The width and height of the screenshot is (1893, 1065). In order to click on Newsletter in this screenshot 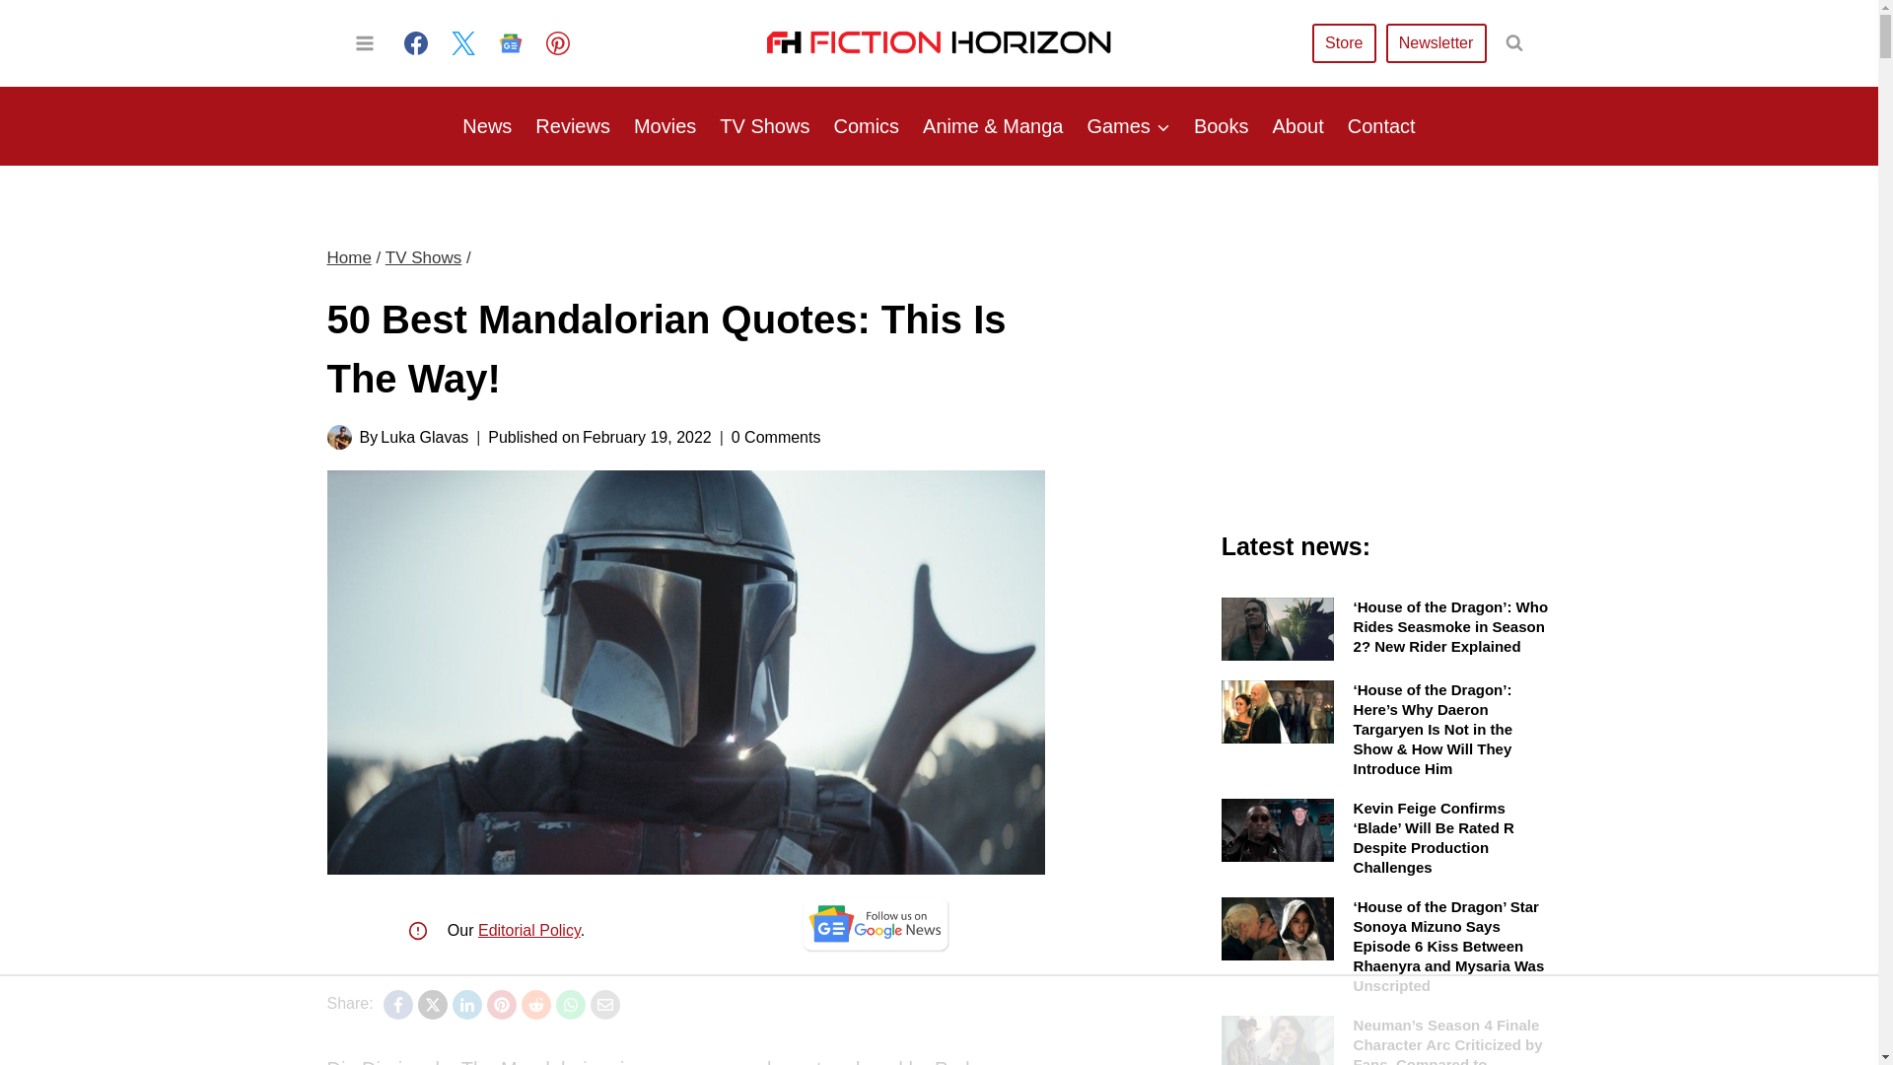, I will do `click(1436, 41)`.